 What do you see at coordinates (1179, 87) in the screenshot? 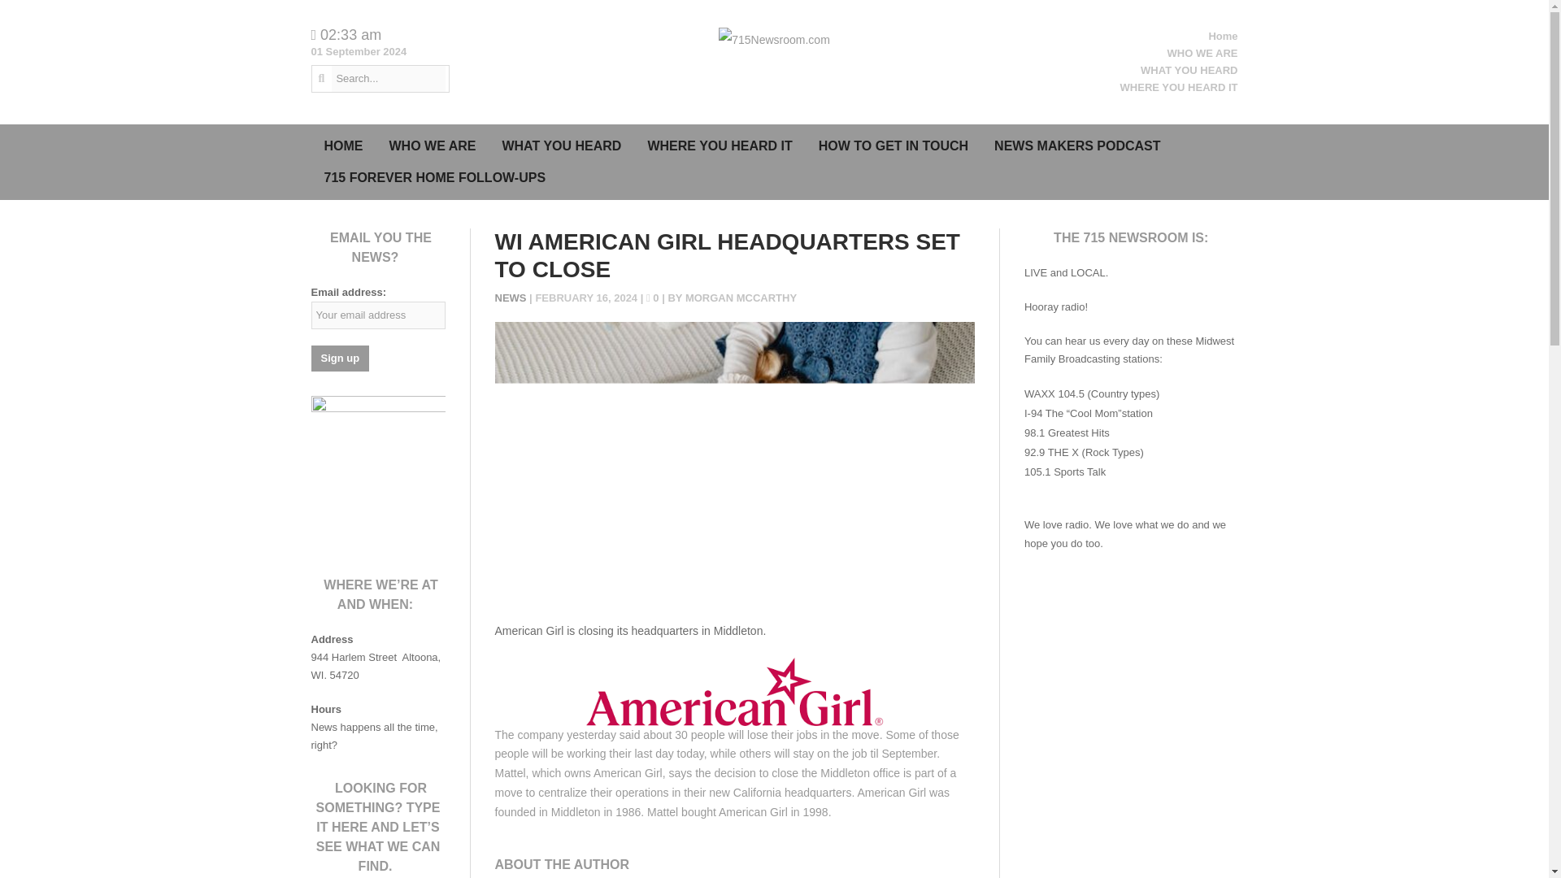
I see `WHERE YOU HEARD IT` at bounding box center [1179, 87].